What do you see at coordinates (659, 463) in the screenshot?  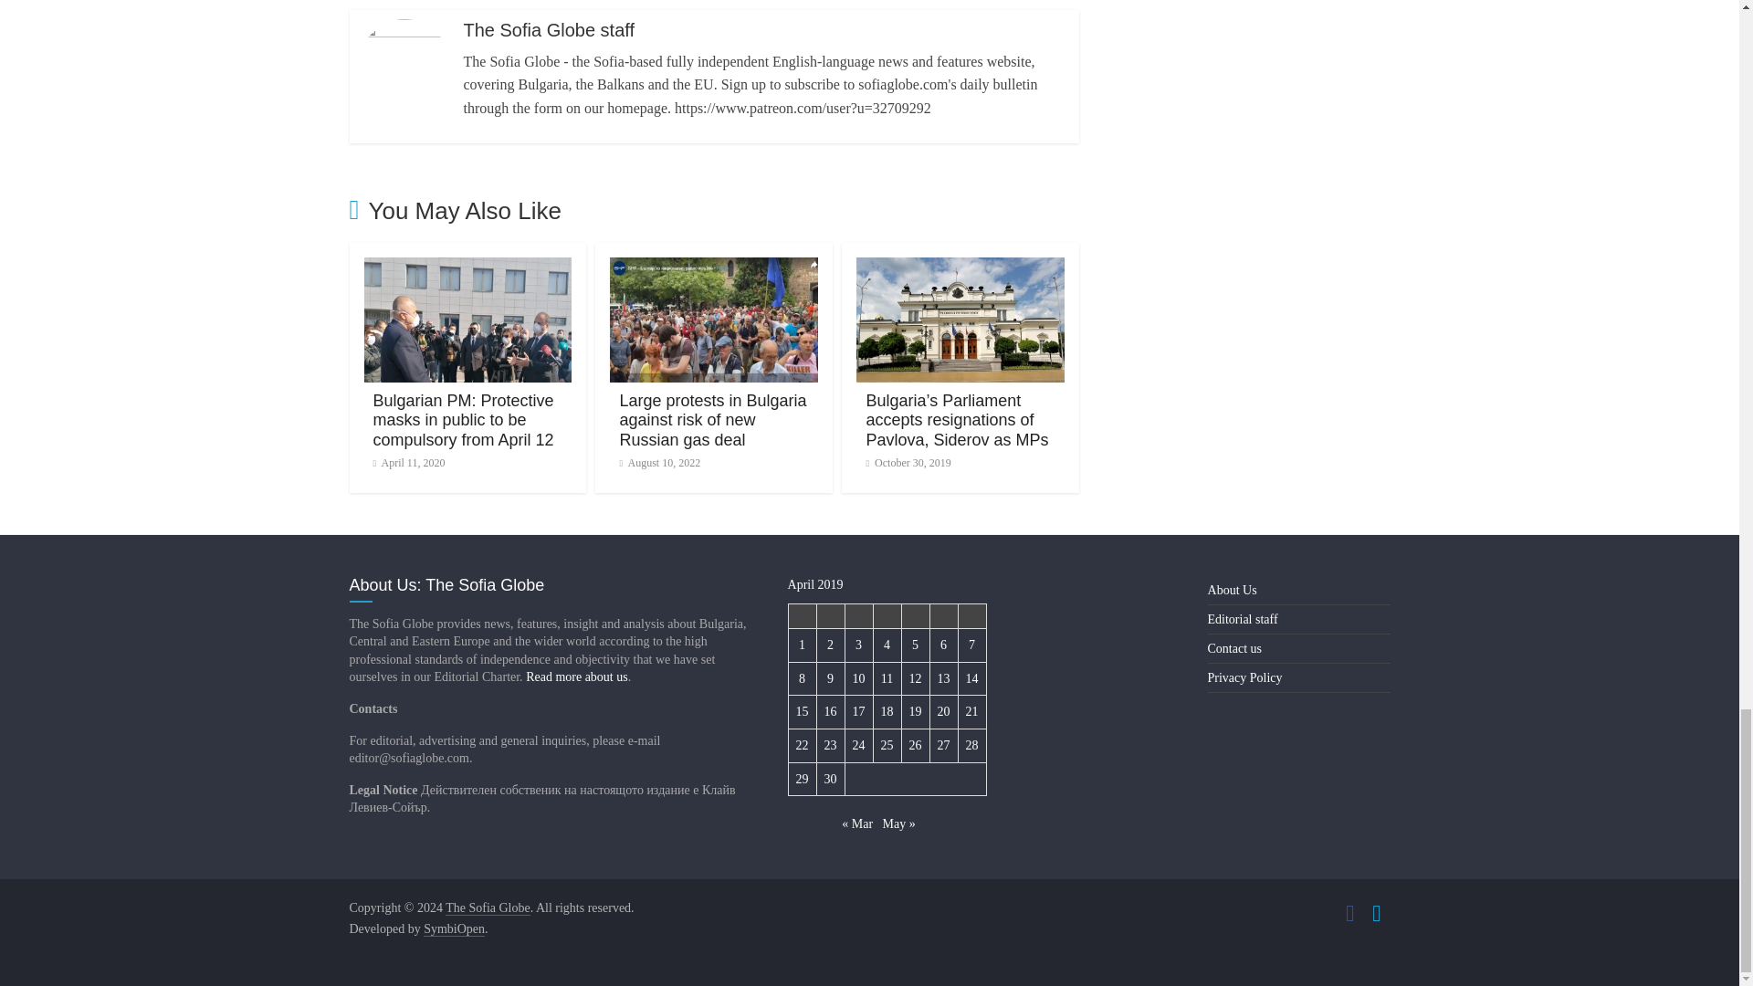 I see `August 10, 2022` at bounding box center [659, 463].